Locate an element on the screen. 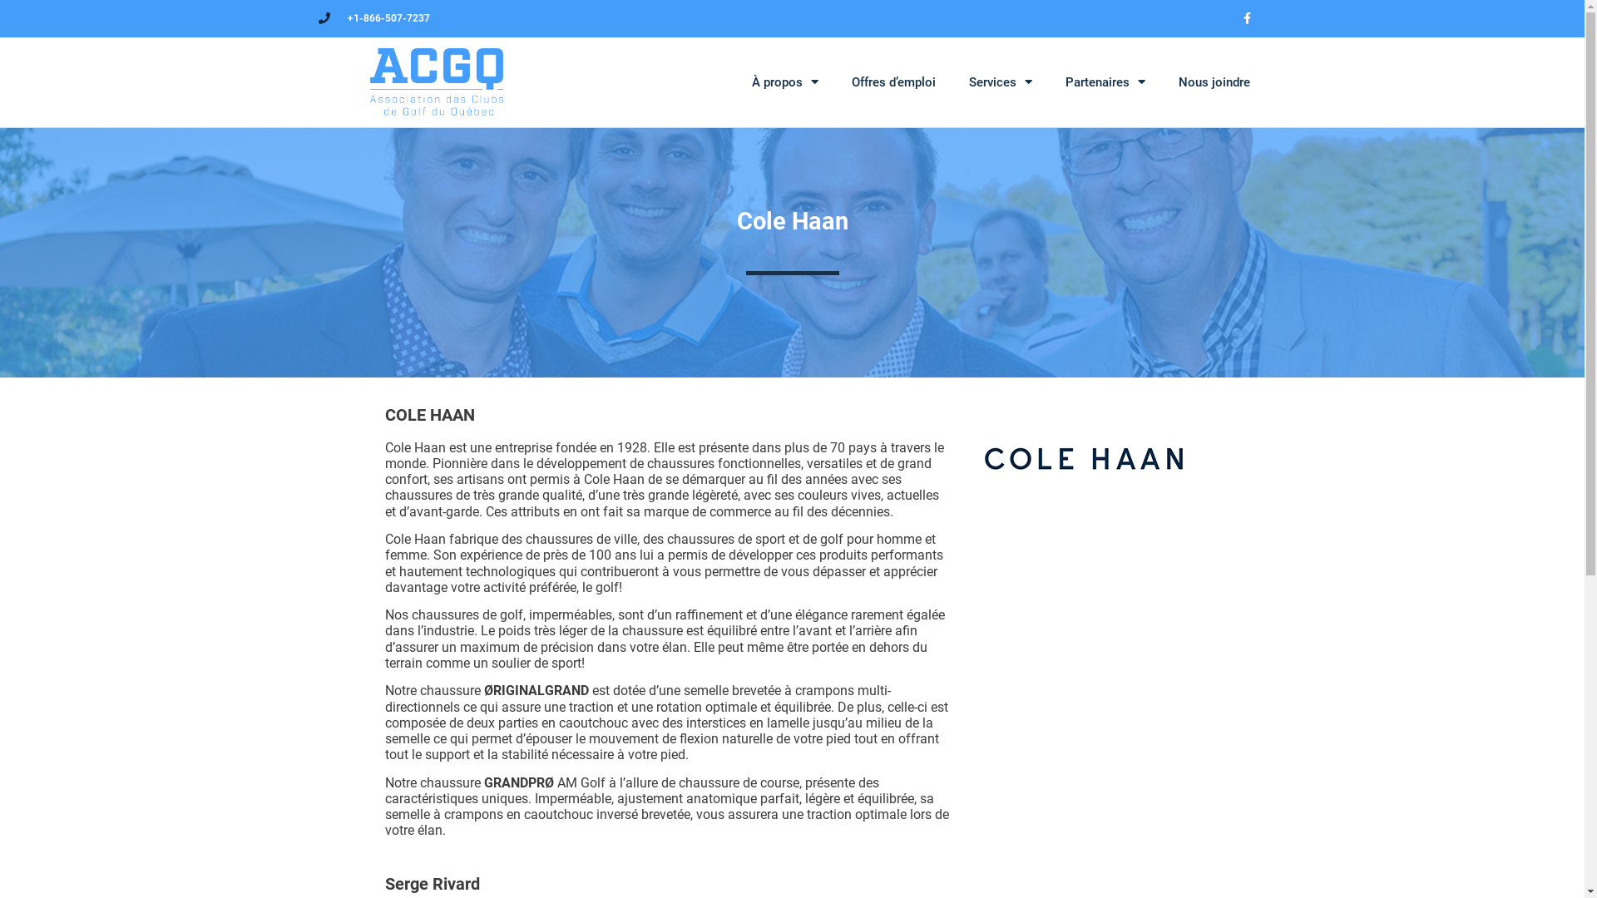 The width and height of the screenshot is (1597, 898). Services is located at coordinates (1000, 82).